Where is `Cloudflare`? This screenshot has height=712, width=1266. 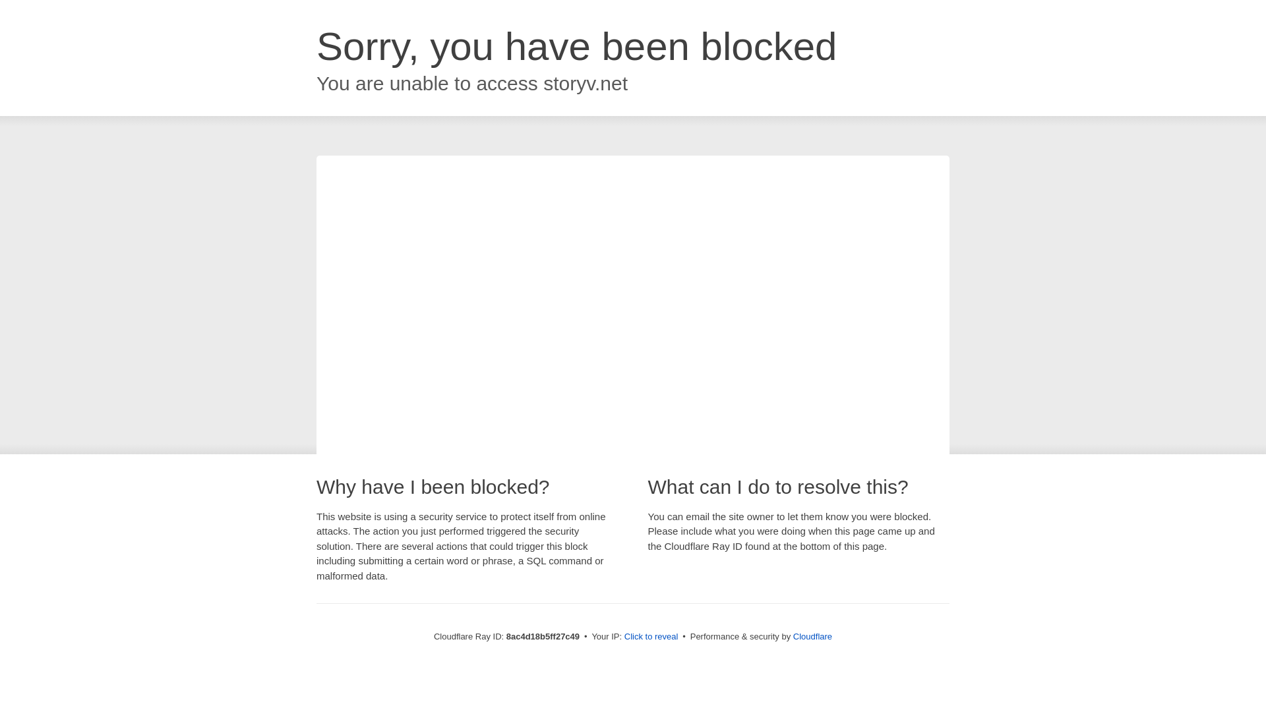
Cloudflare is located at coordinates (812, 636).